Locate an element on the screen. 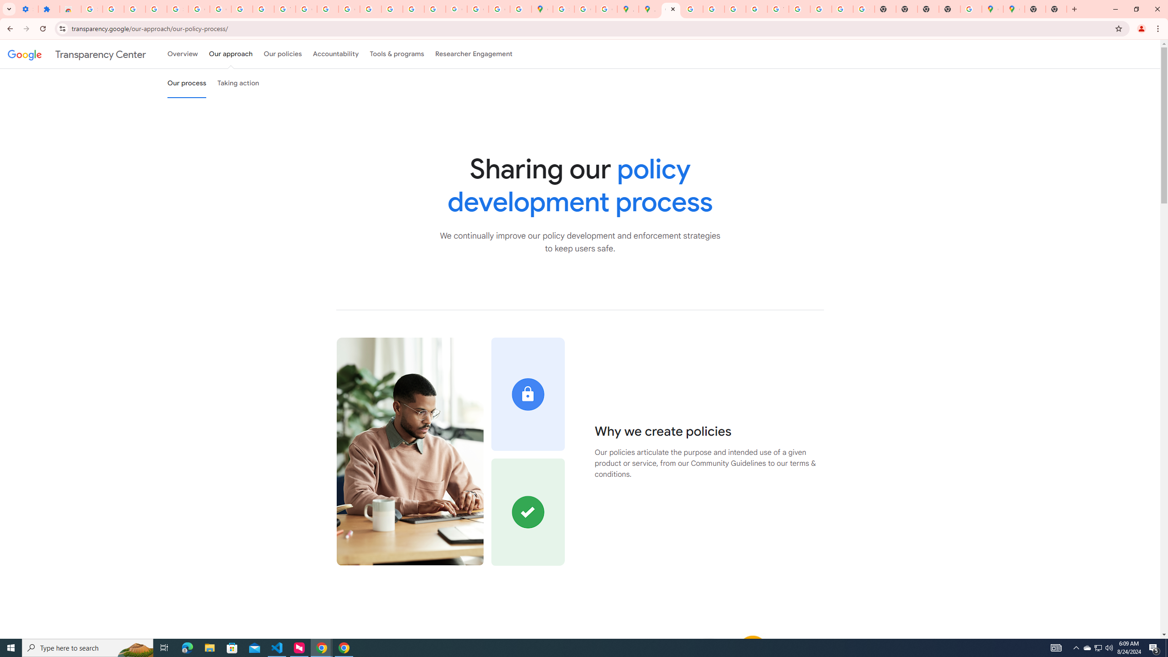 This screenshot has width=1168, height=657. Researcher Engagement is located at coordinates (474, 54).